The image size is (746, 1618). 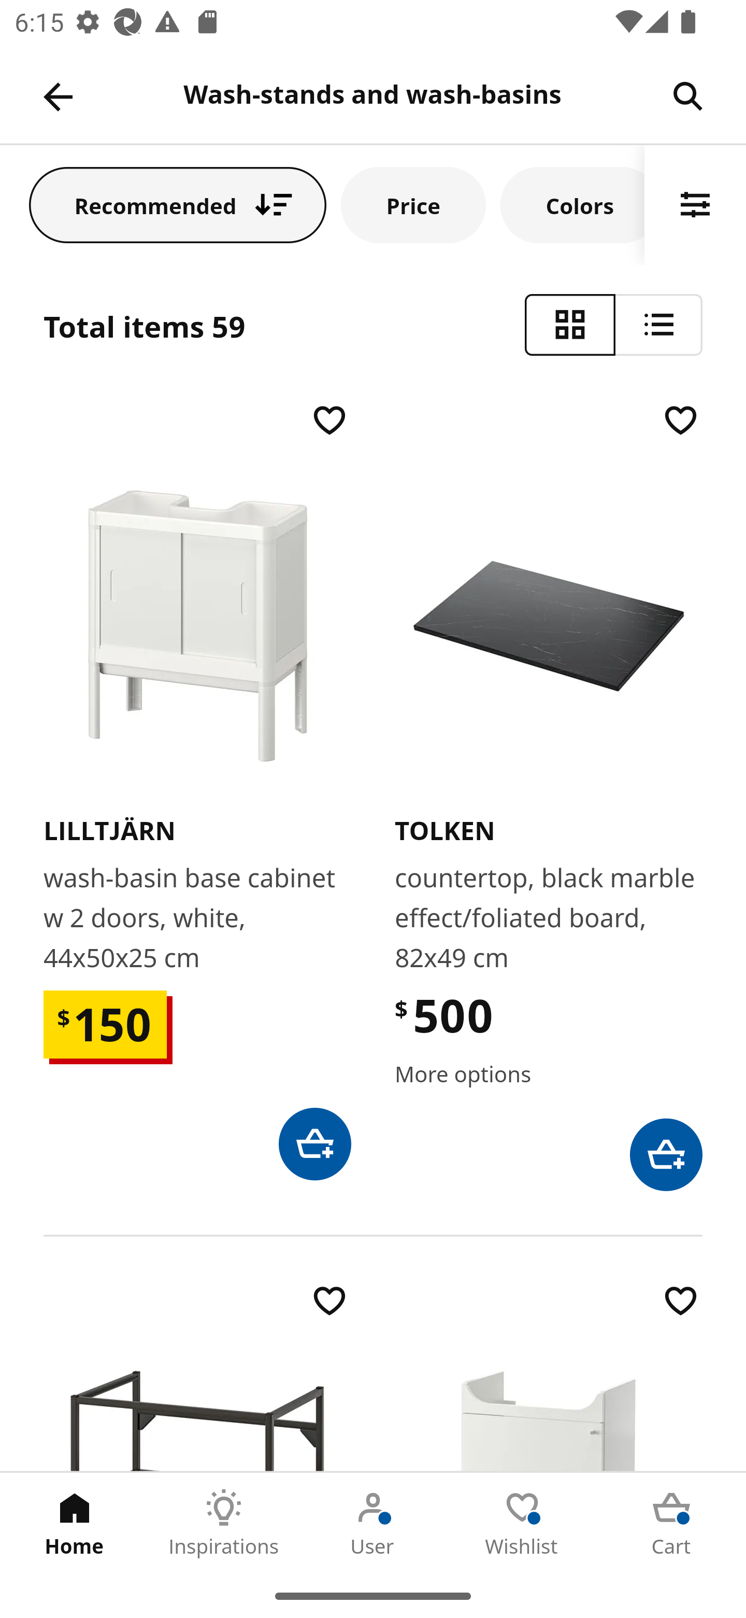 What do you see at coordinates (572, 204) in the screenshot?
I see `Colors` at bounding box center [572, 204].